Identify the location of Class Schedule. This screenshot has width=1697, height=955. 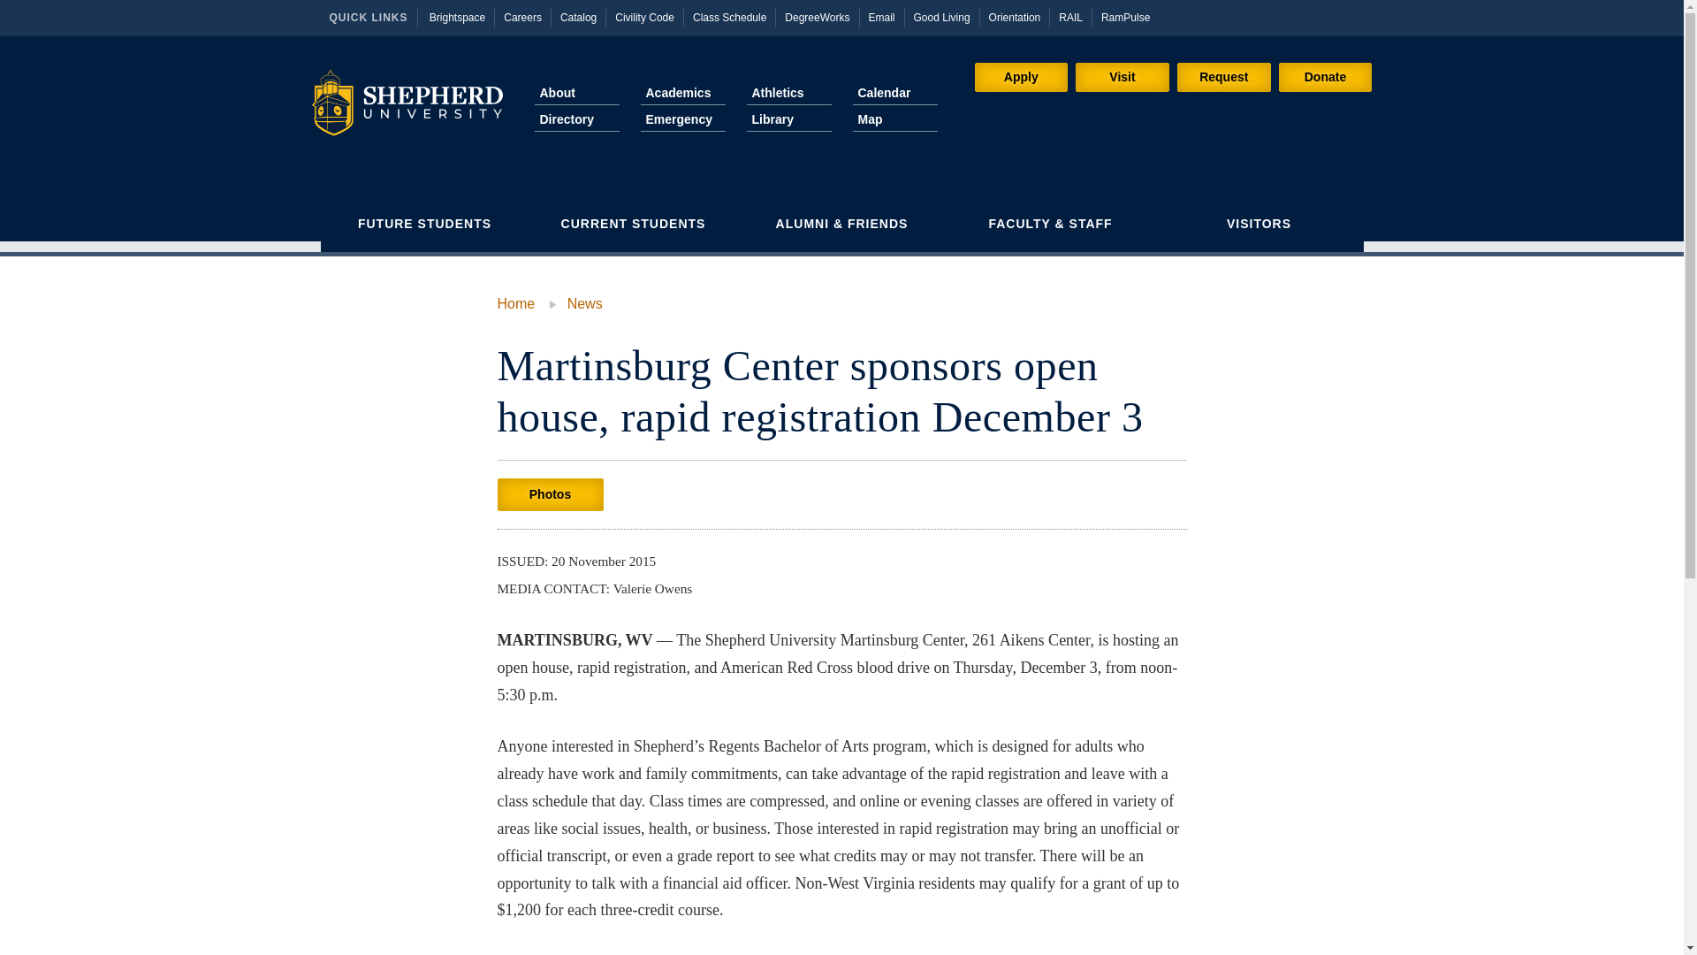
(729, 18).